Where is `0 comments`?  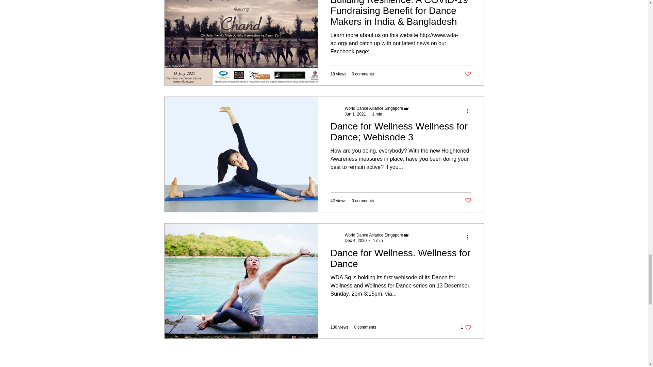
0 comments is located at coordinates (377, 108).